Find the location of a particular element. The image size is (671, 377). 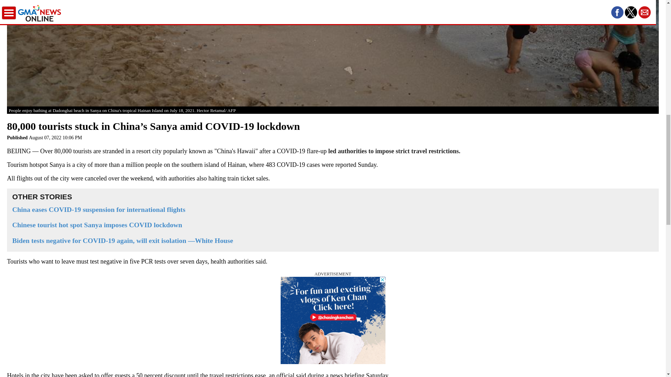

China eases COVID-19 suspension for international flights is located at coordinates (333, 209).